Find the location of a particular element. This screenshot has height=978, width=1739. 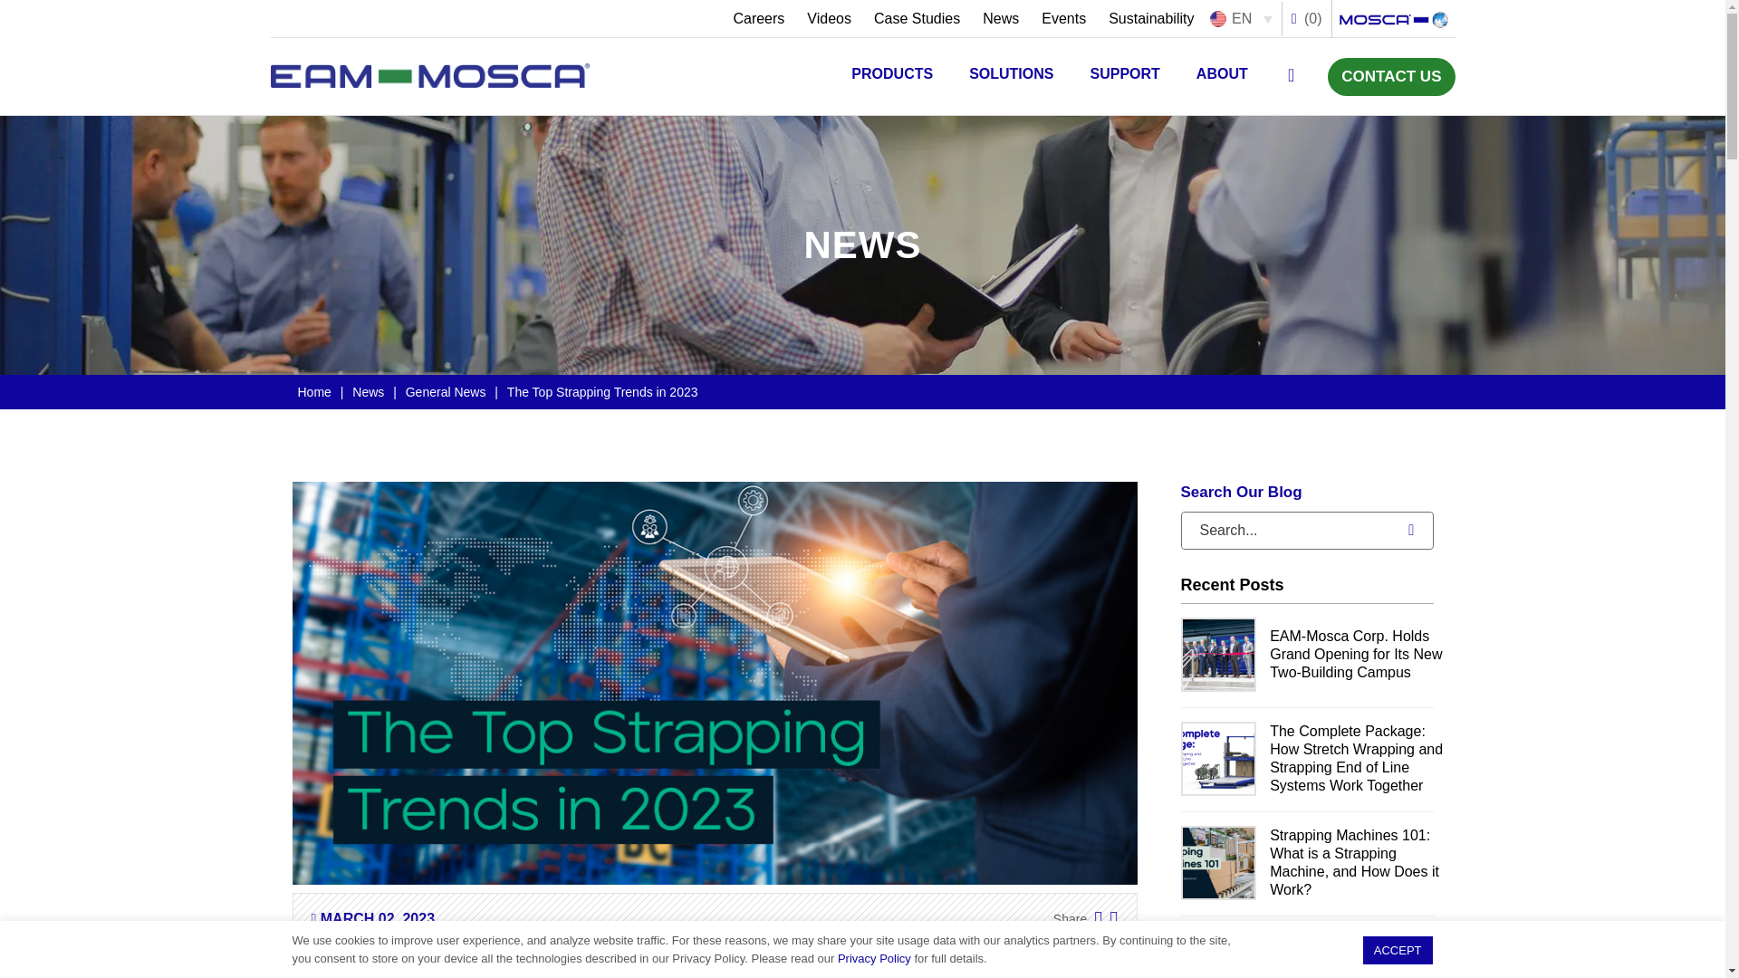

Case Studies is located at coordinates (917, 18).